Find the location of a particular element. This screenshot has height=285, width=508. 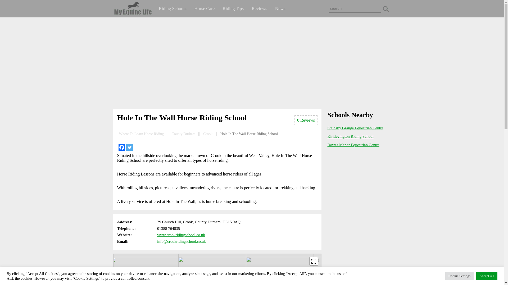

Facebook is located at coordinates (122, 147).